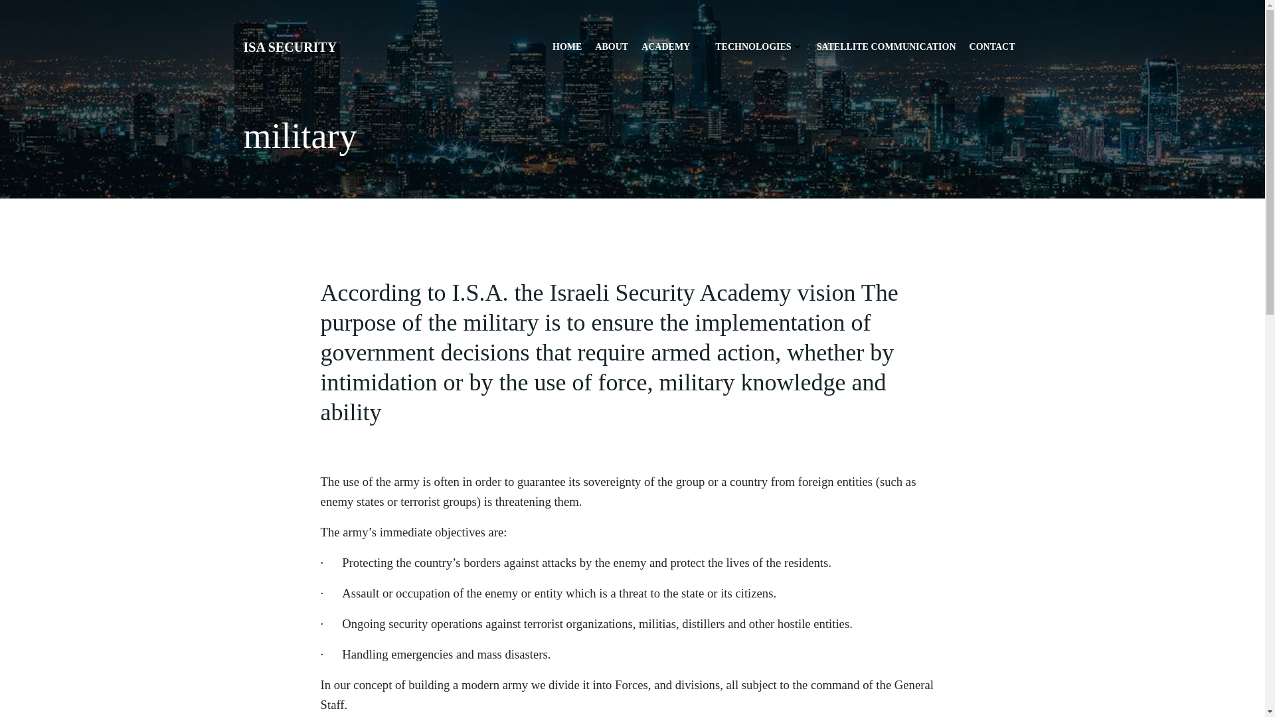 This screenshot has height=717, width=1275. Describe the element at coordinates (992, 46) in the screenshot. I see `CONTACT` at that location.